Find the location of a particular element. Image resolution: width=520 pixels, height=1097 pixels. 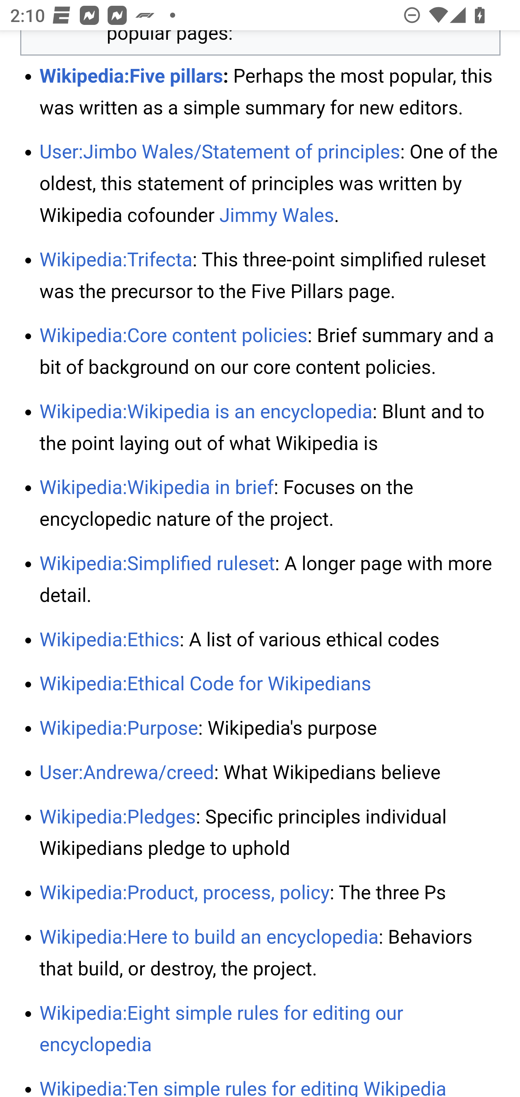

Wikipedia:Here to build an encyclopedia is located at coordinates (209, 938).